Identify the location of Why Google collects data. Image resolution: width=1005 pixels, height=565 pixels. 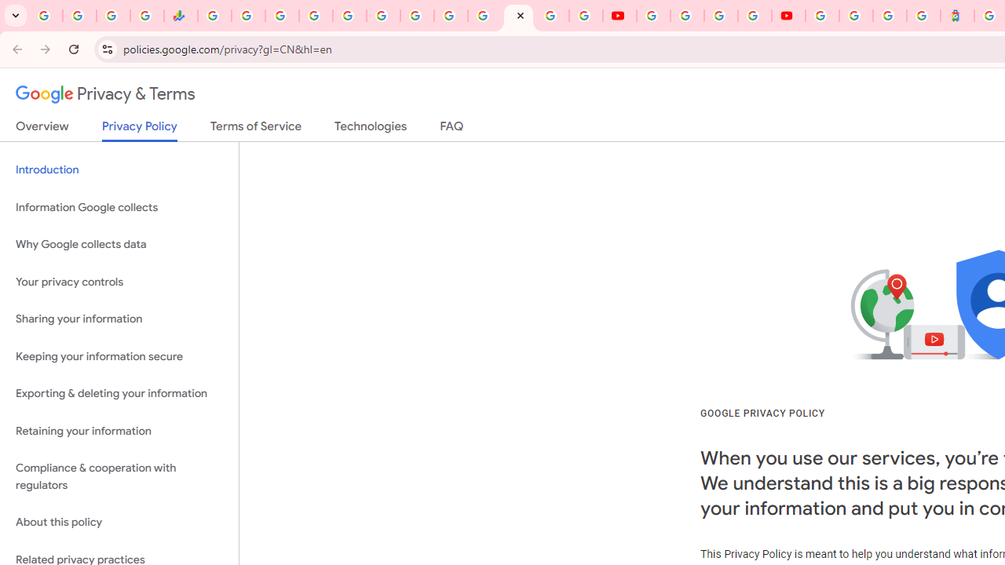
(119, 245).